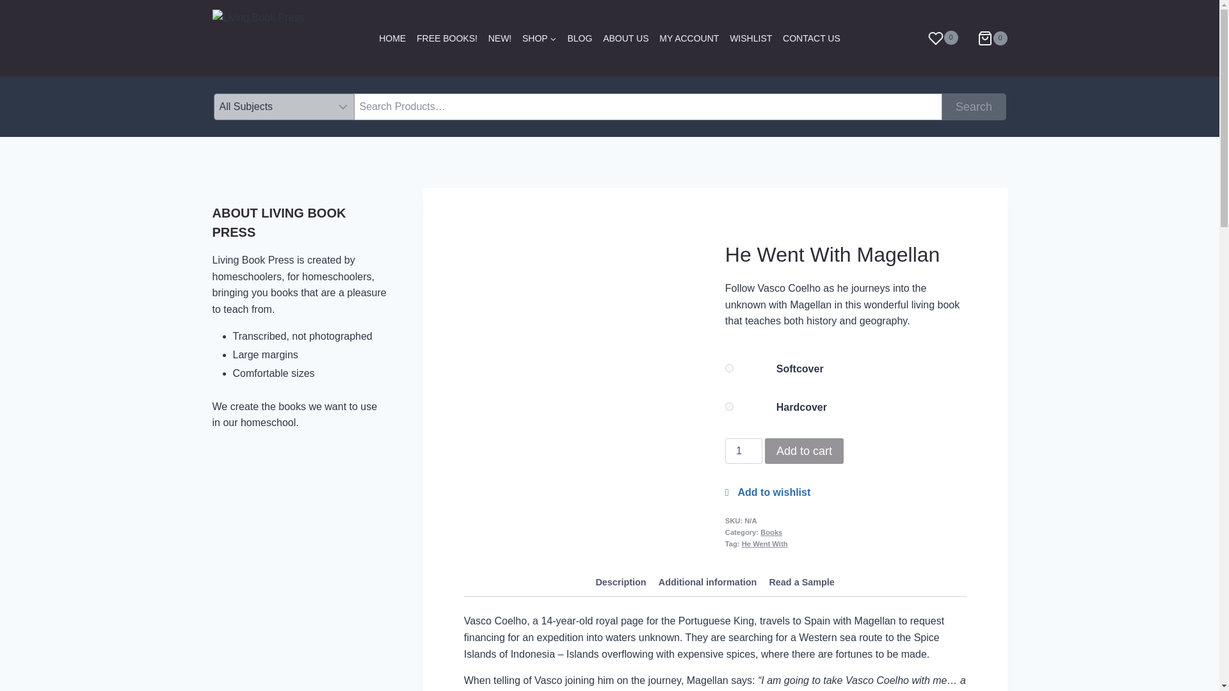 The image size is (1229, 691). Describe the element at coordinates (585, 349) in the screenshot. I see `He Went With Magellan 1` at that location.